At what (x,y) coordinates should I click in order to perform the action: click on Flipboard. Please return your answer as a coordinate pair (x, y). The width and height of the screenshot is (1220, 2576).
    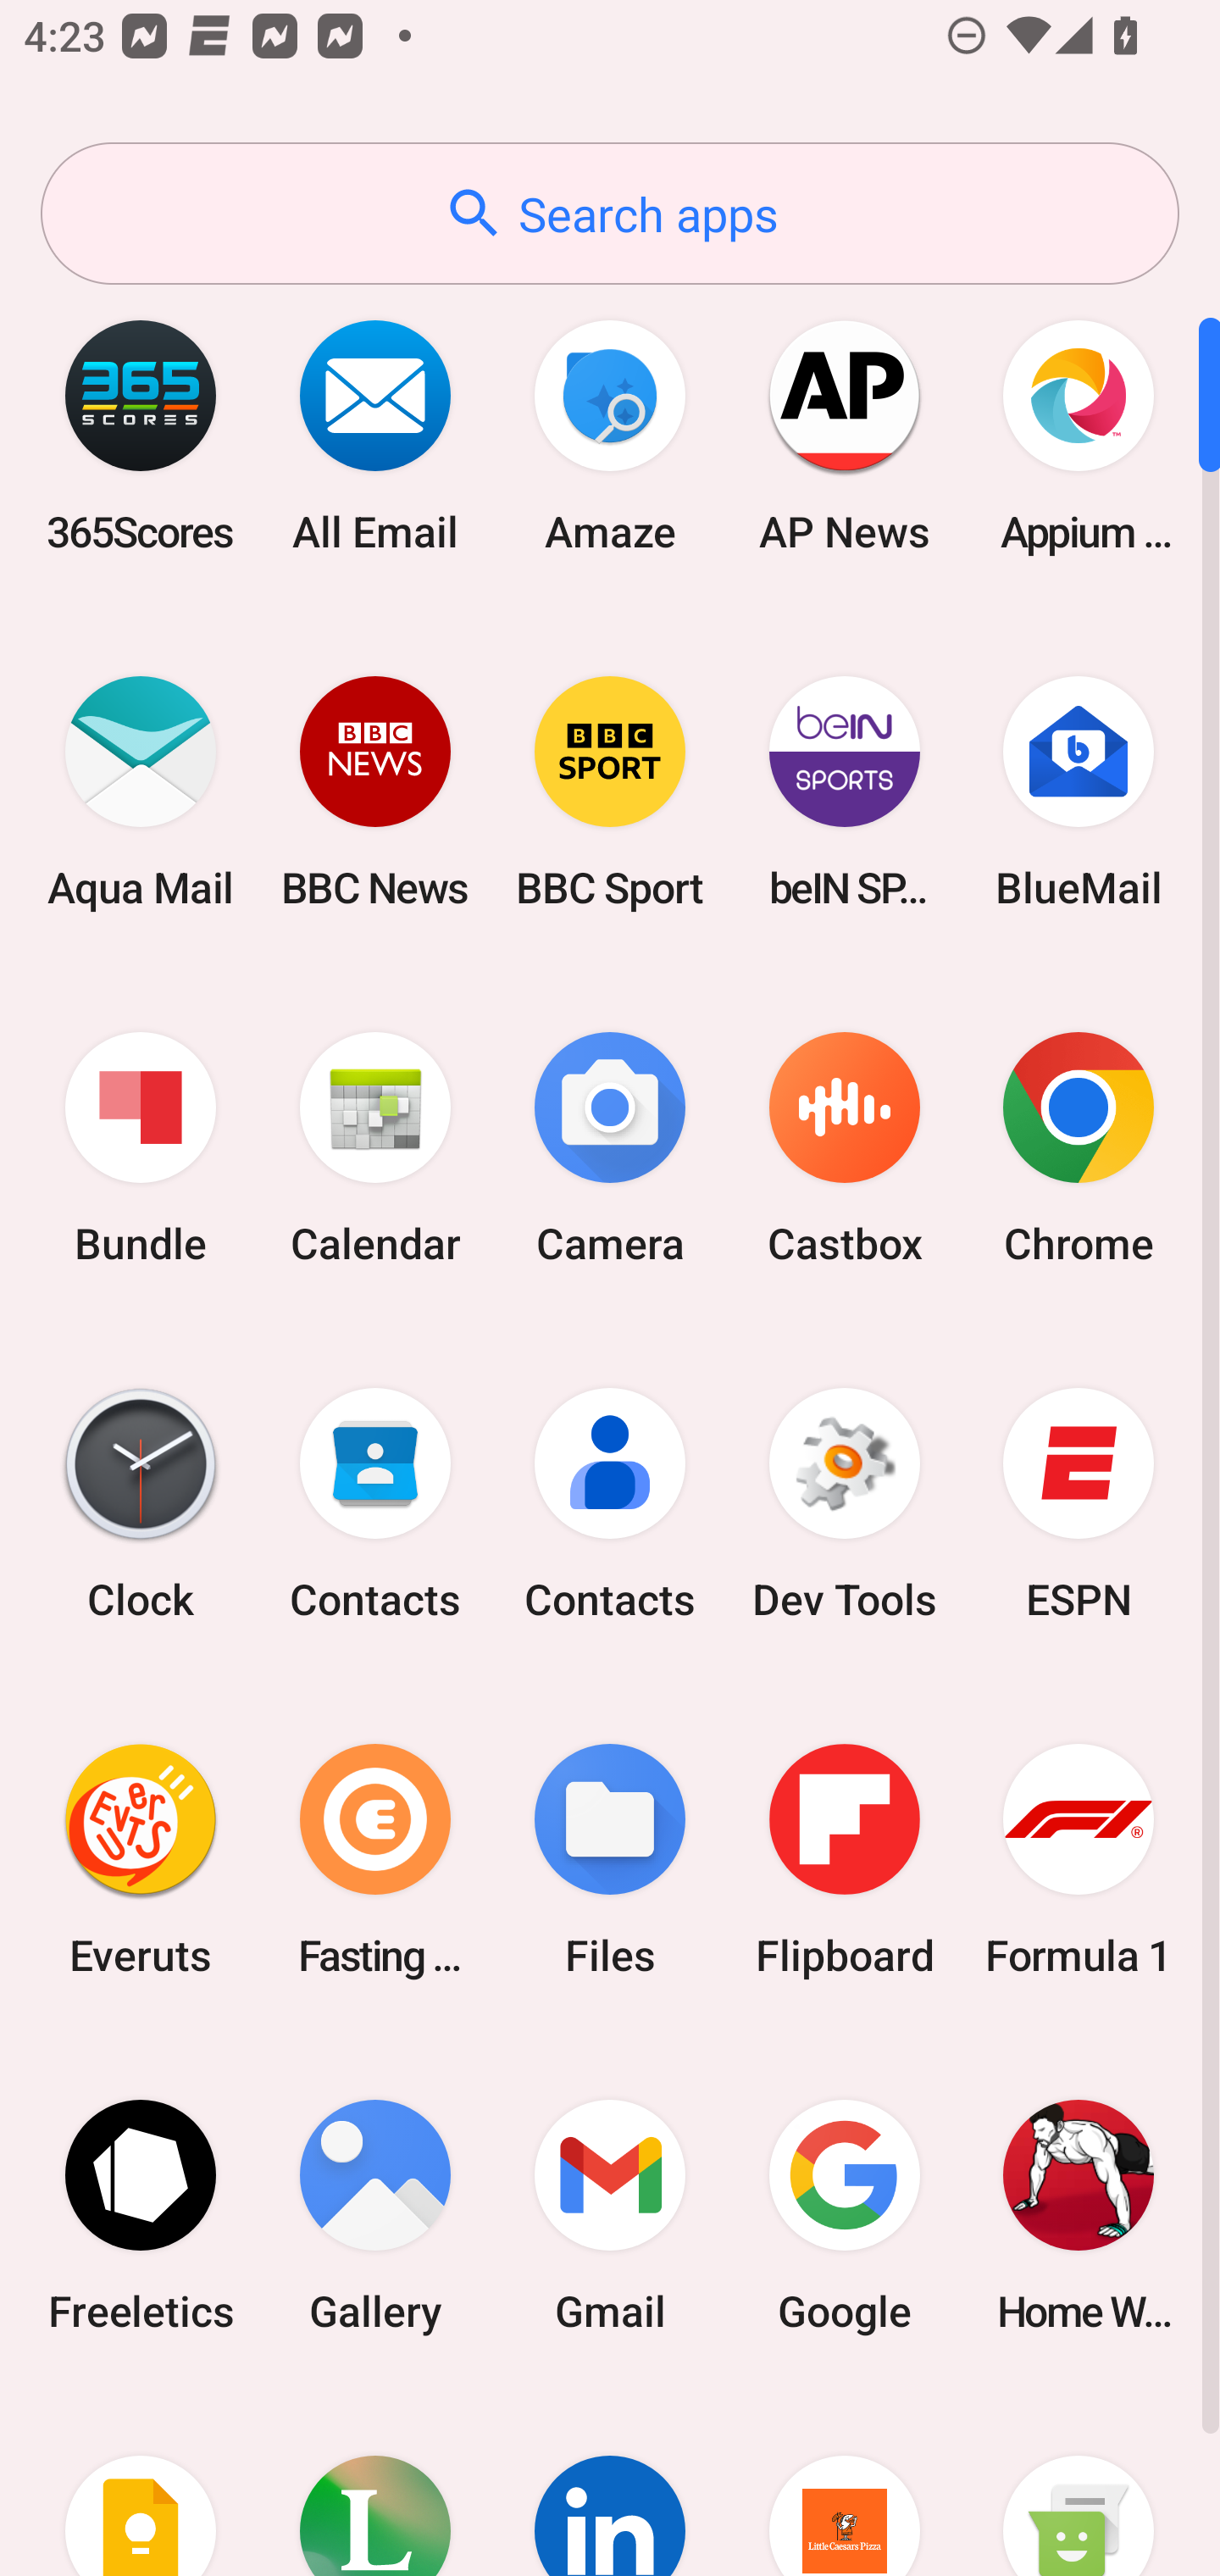
    Looking at the image, I should click on (844, 1859).